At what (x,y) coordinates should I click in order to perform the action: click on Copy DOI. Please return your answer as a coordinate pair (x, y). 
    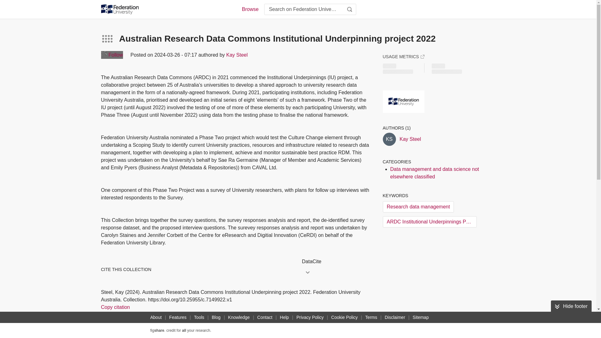
    Looking at the image, I should click on (203, 325).